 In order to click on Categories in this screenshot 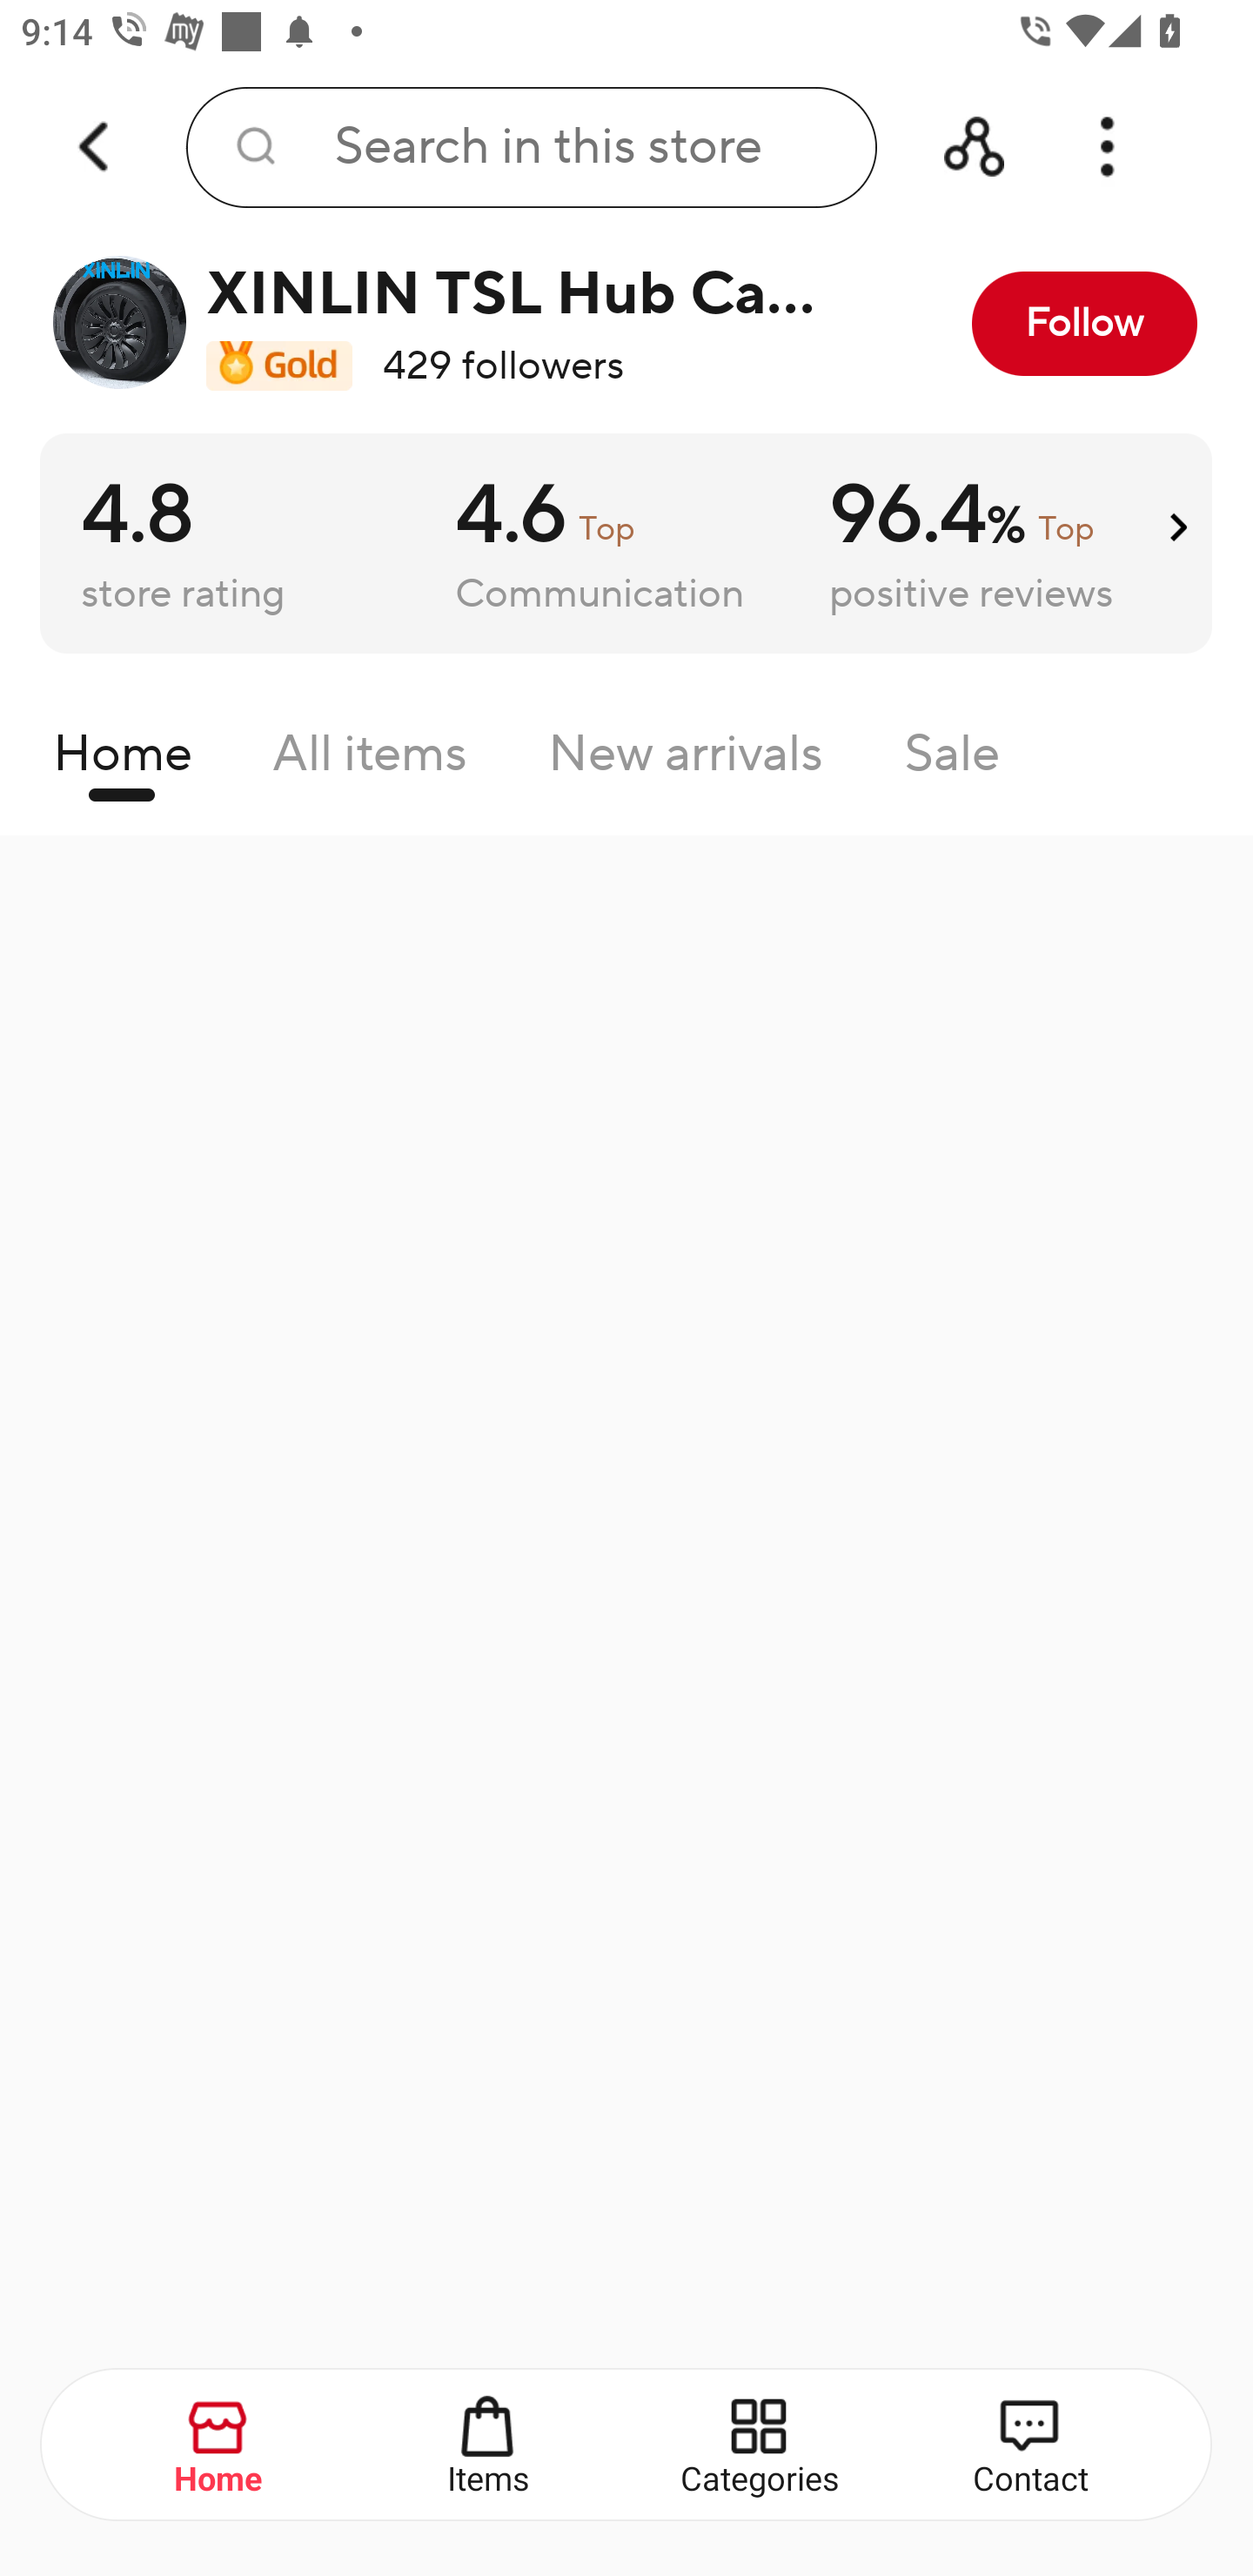, I will do `click(761, 2445)`.